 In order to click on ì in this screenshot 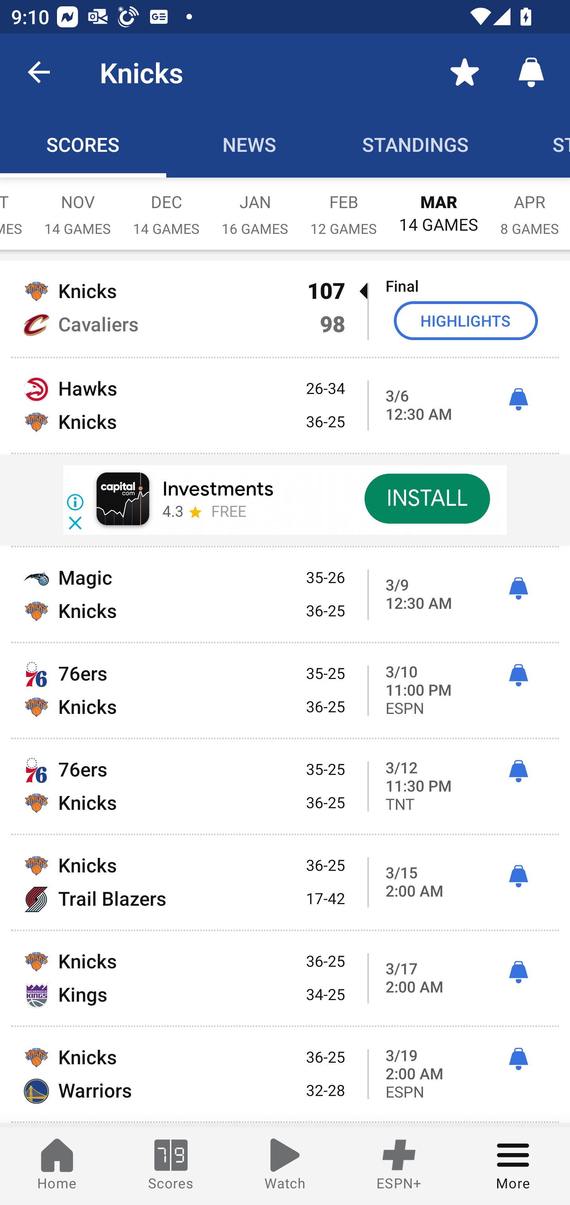, I will do `click(518, 675)`.